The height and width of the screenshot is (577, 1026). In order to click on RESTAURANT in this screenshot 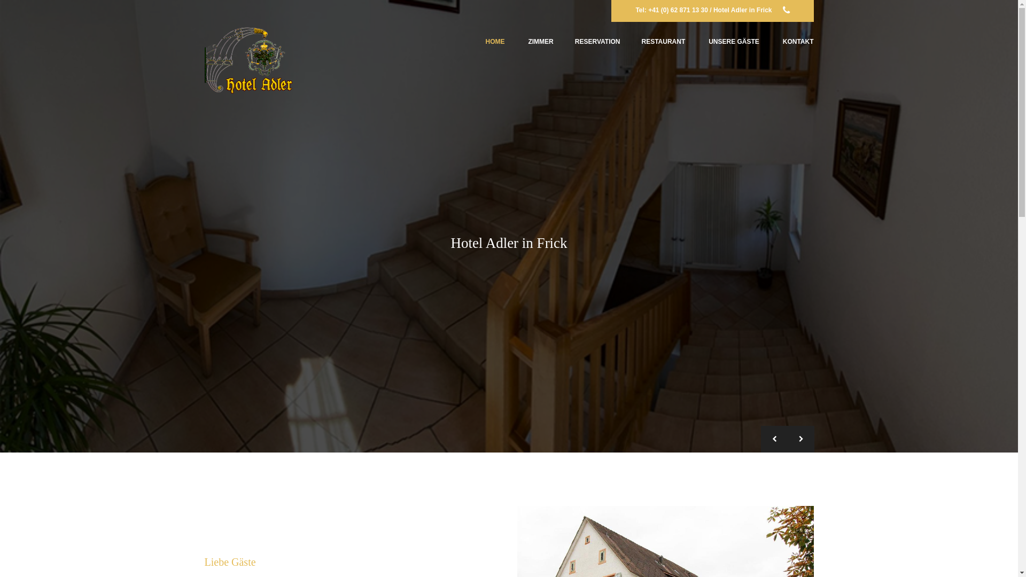, I will do `click(663, 42)`.